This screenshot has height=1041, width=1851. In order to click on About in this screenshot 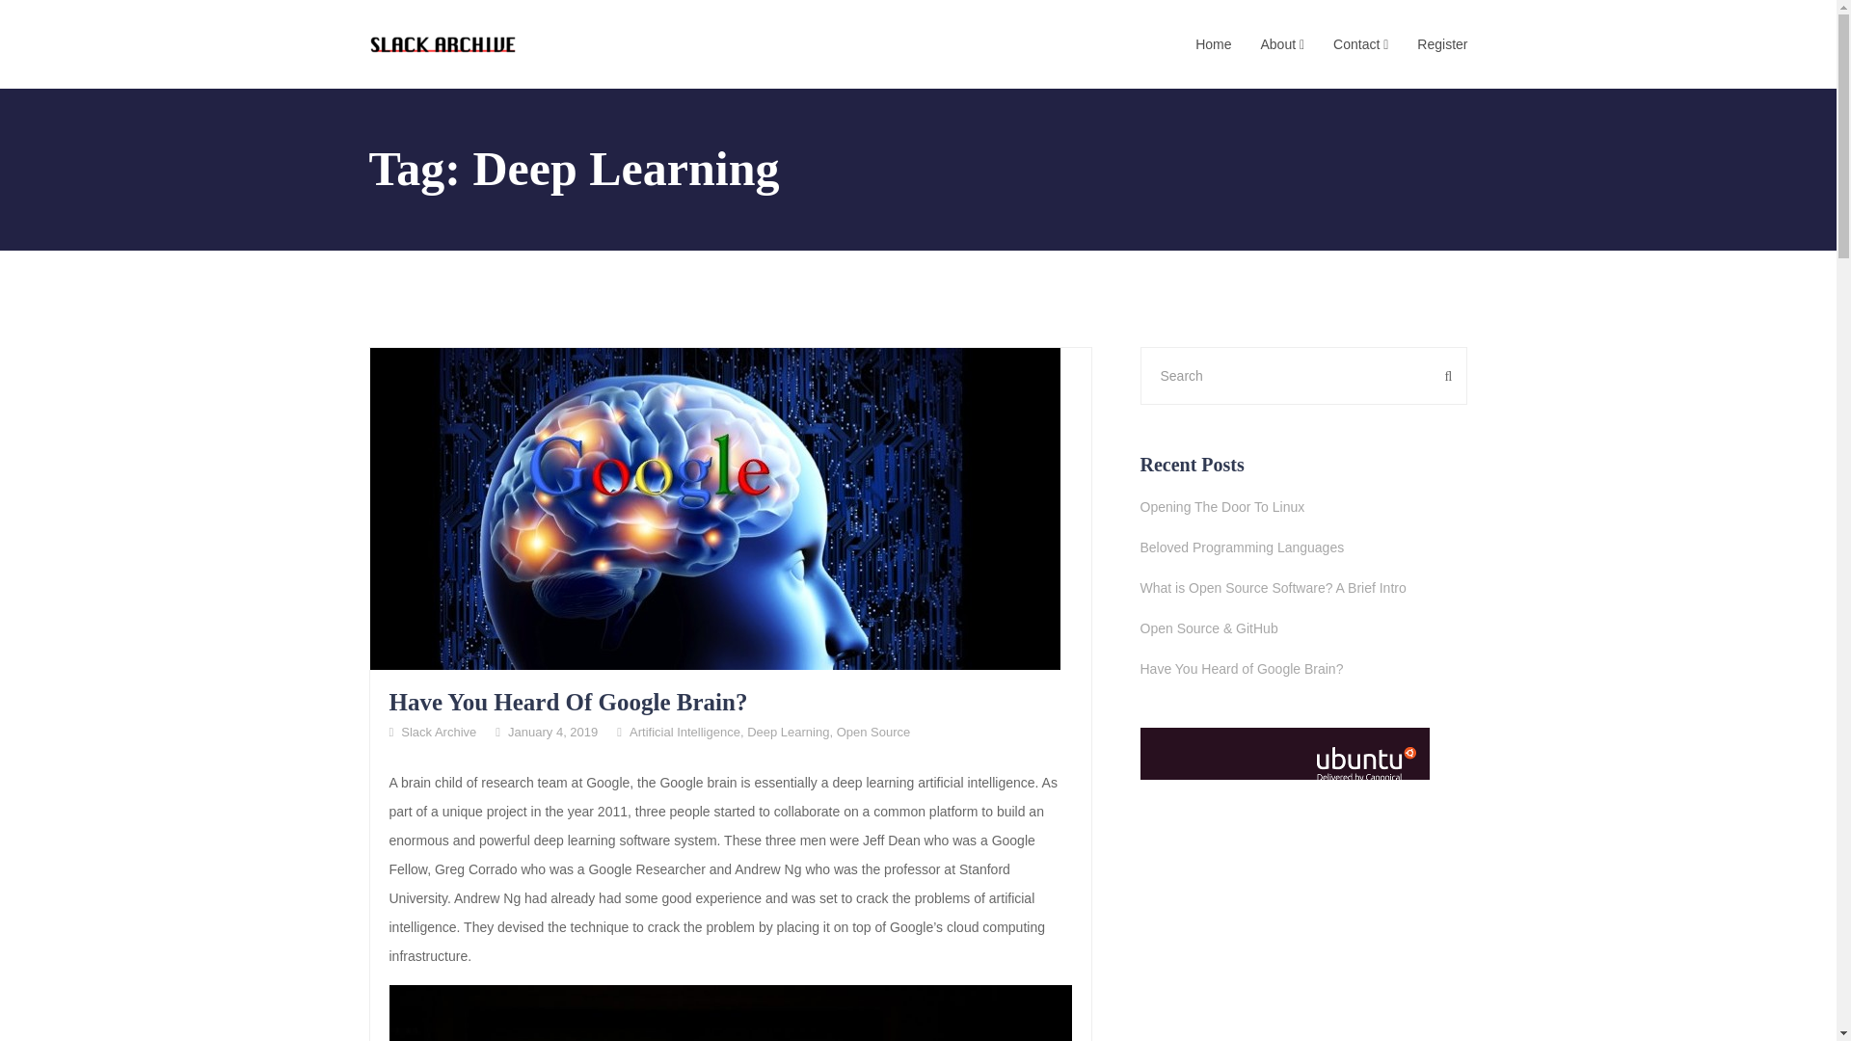, I will do `click(1282, 44)`.